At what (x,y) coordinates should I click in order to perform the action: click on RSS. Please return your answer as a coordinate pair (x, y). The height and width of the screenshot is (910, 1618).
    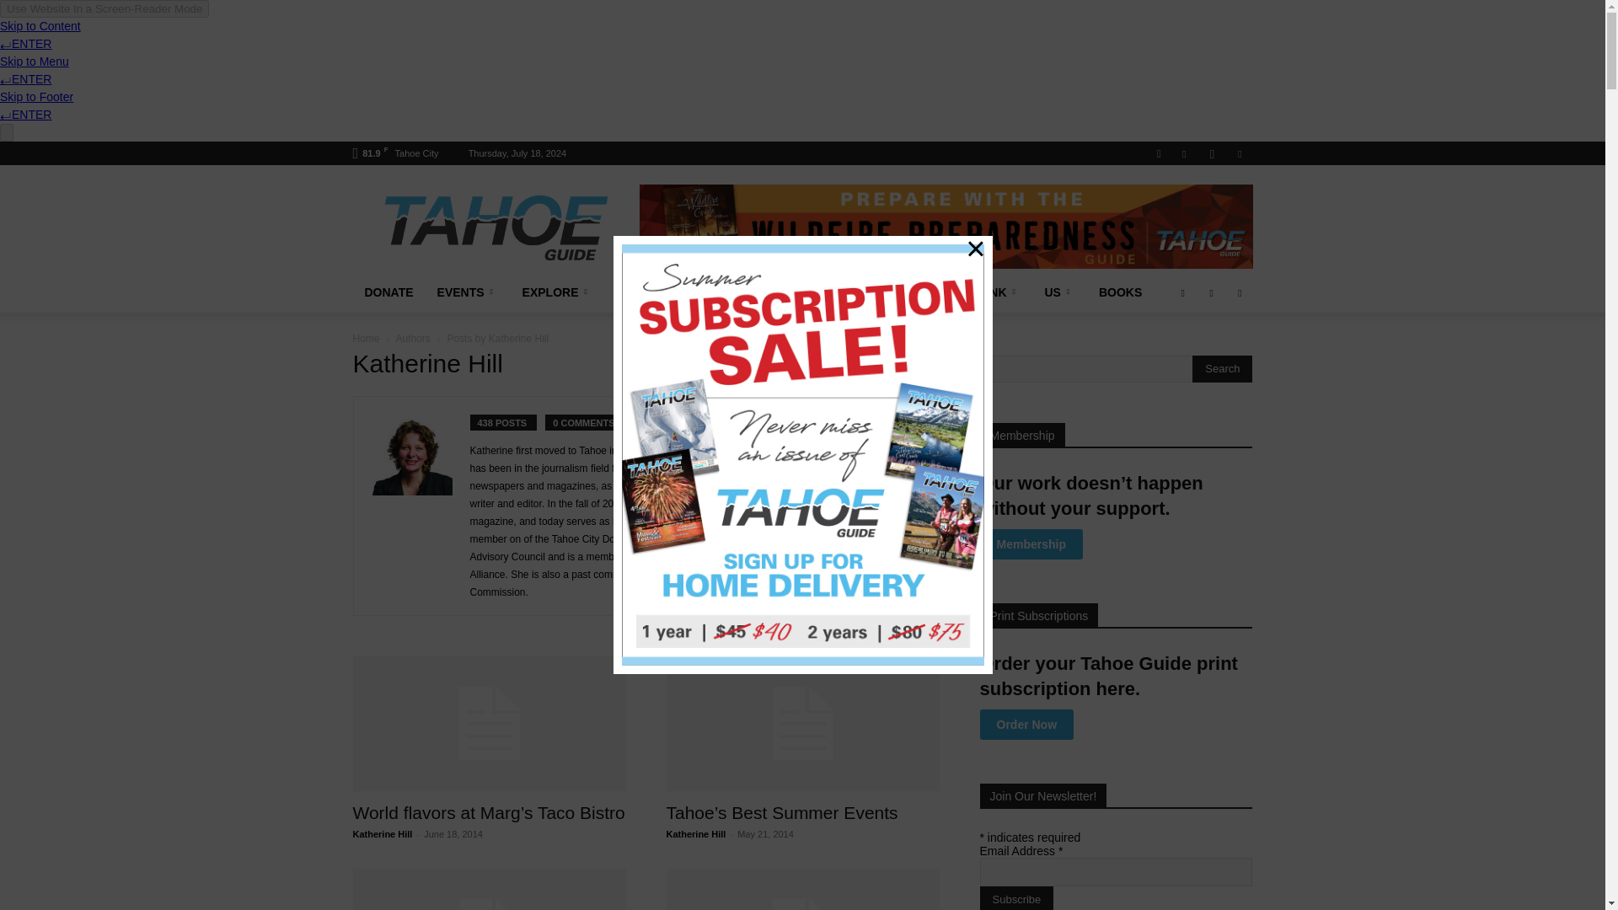
    Looking at the image, I should click on (1239, 153).